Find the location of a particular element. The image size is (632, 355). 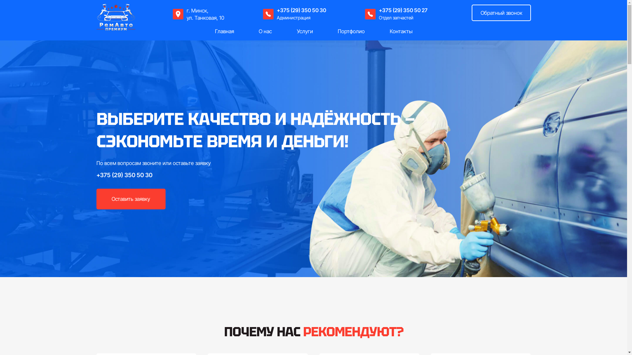

+375 (29) 350 50 30 is located at coordinates (124, 175).